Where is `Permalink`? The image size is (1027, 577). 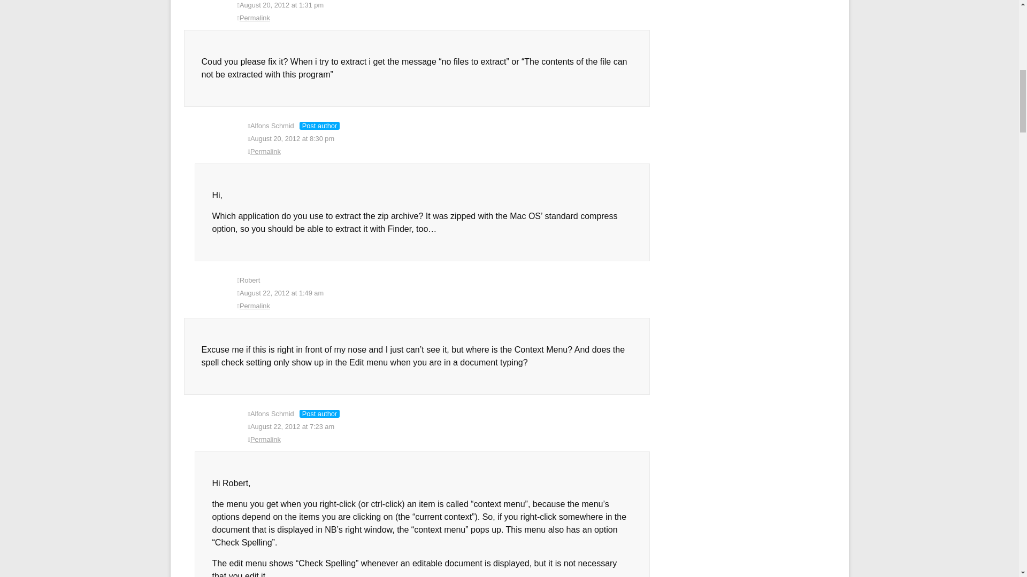
Permalink is located at coordinates (443, 18).